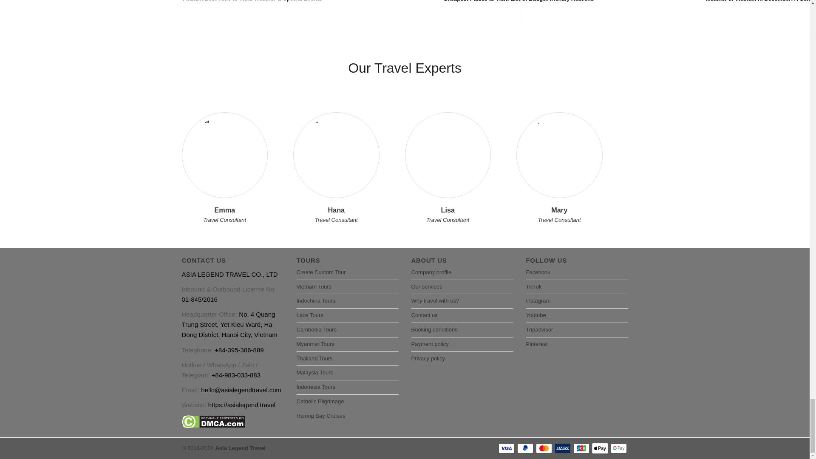 The height and width of the screenshot is (459, 816). What do you see at coordinates (581, 448) in the screenshot?
I see `JCB` at bounding box center [581, 448].